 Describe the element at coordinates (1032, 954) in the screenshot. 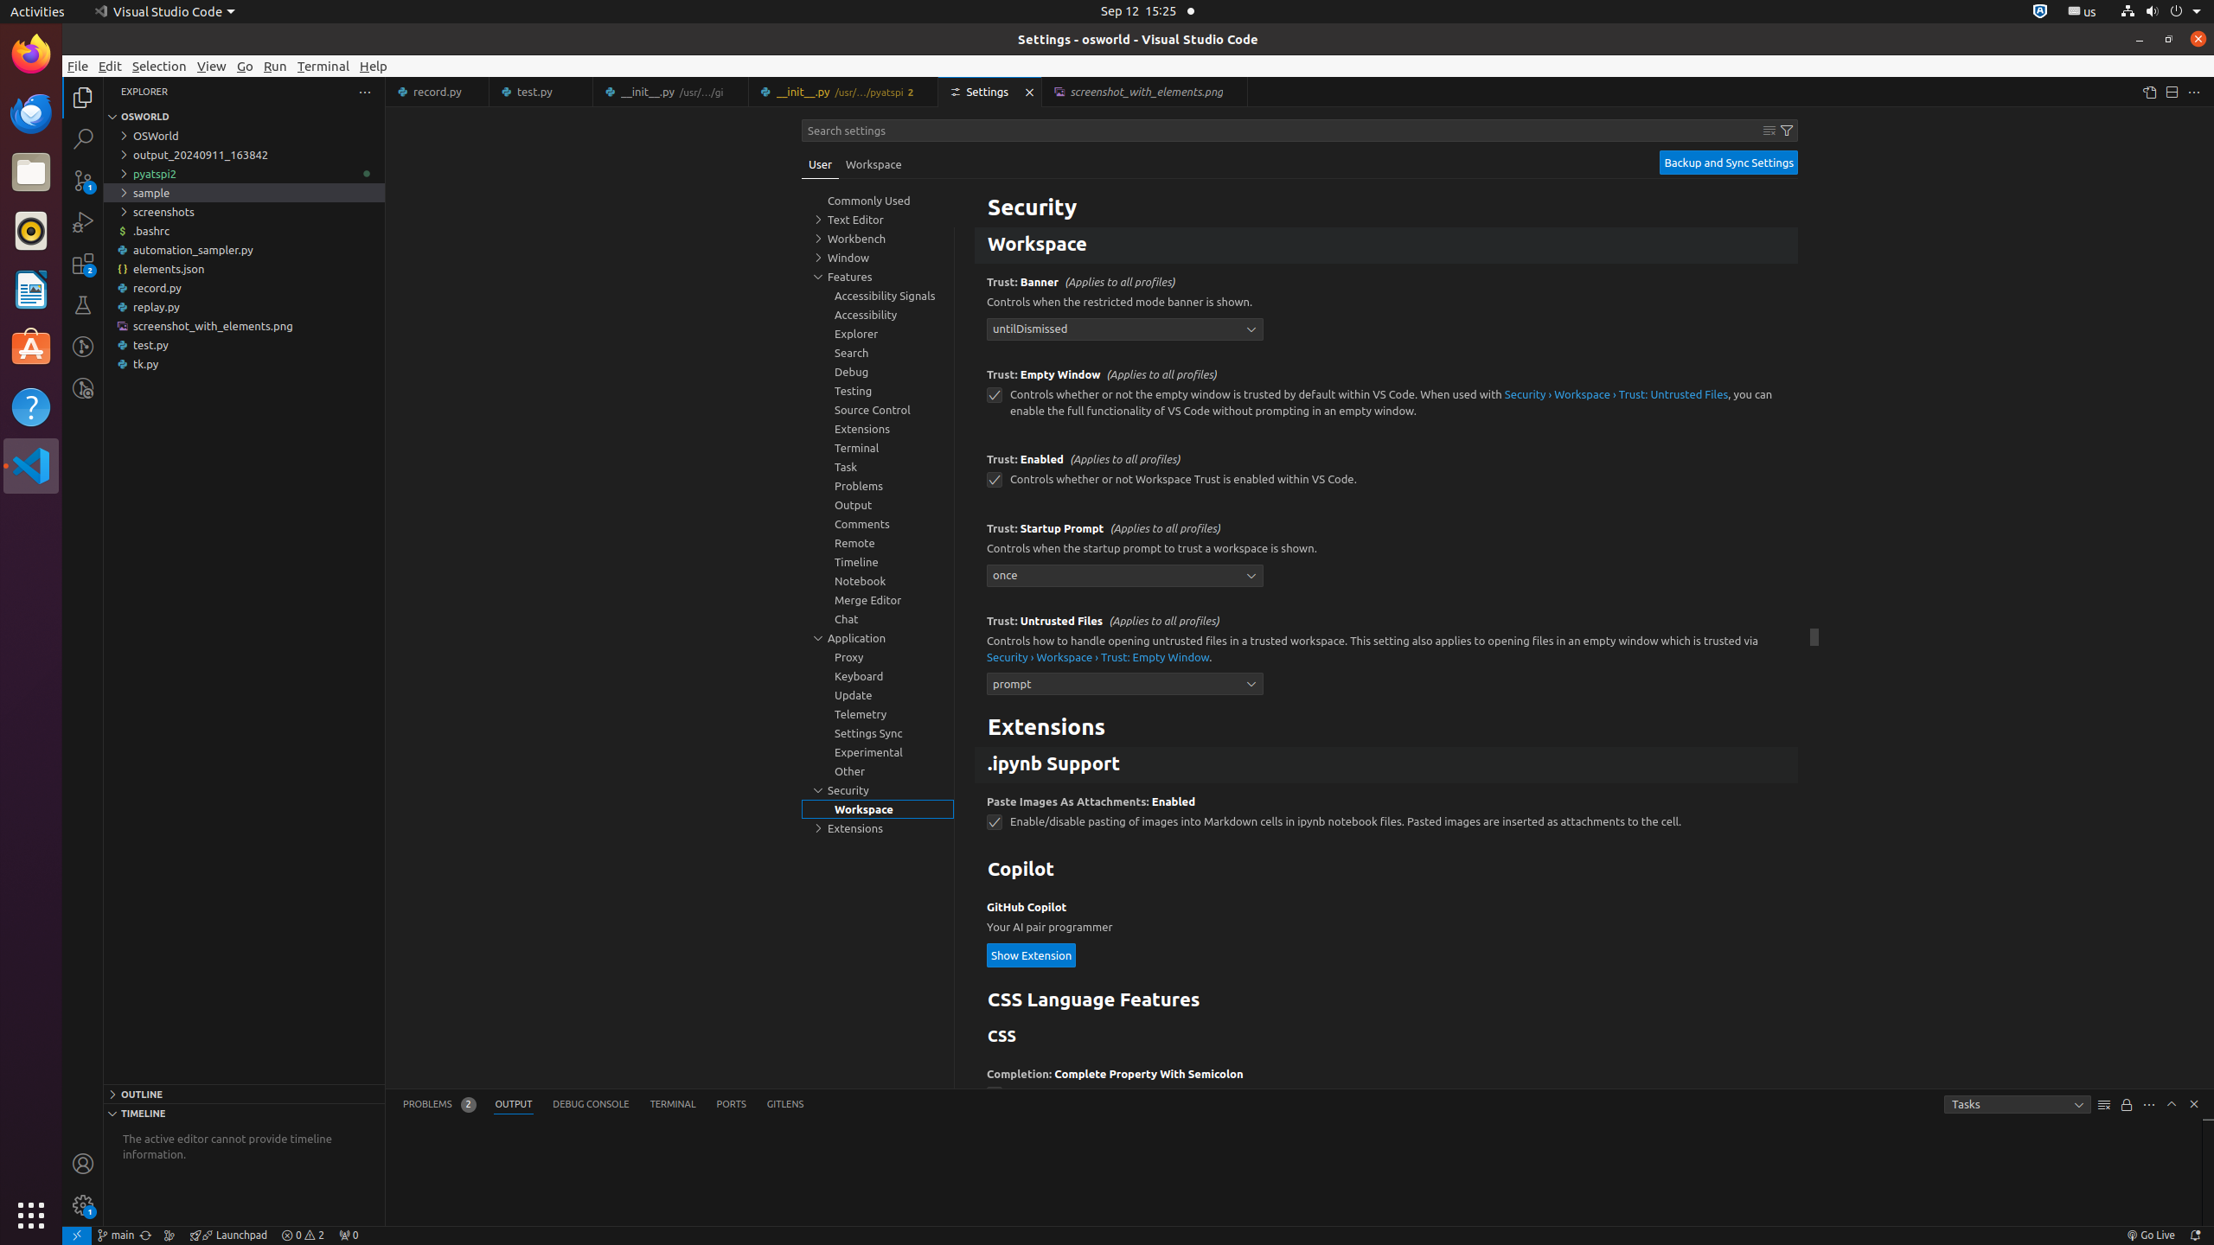

I see `Show Extension` at that location.